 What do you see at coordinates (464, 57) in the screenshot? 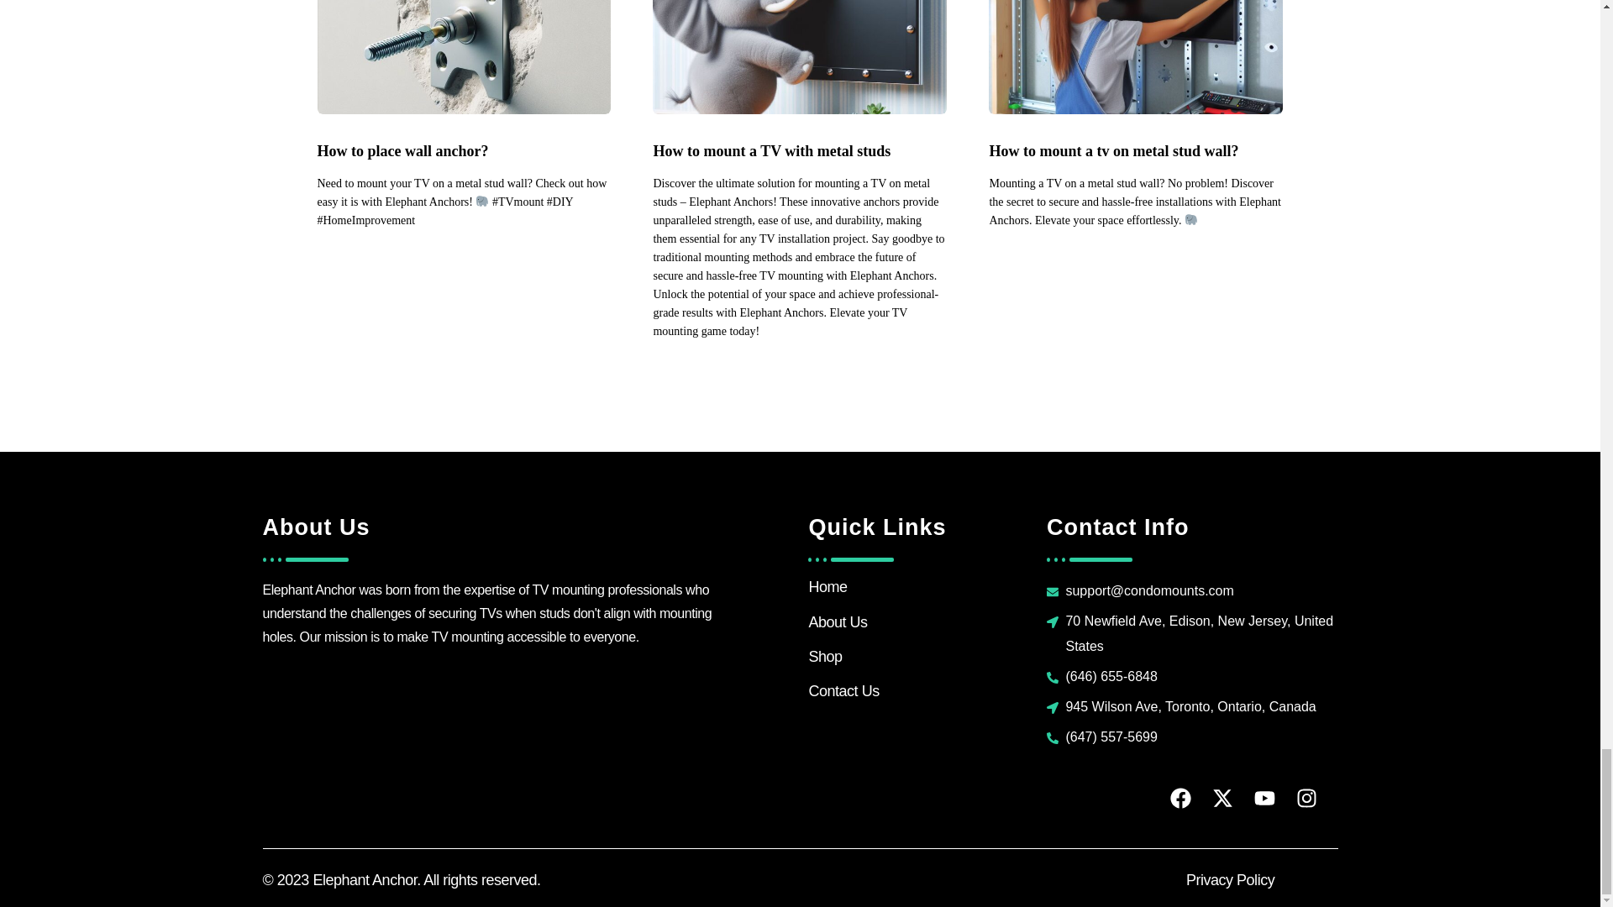
I see ` View Post: How to place wall anchor?` at bounding box center [464, 57].